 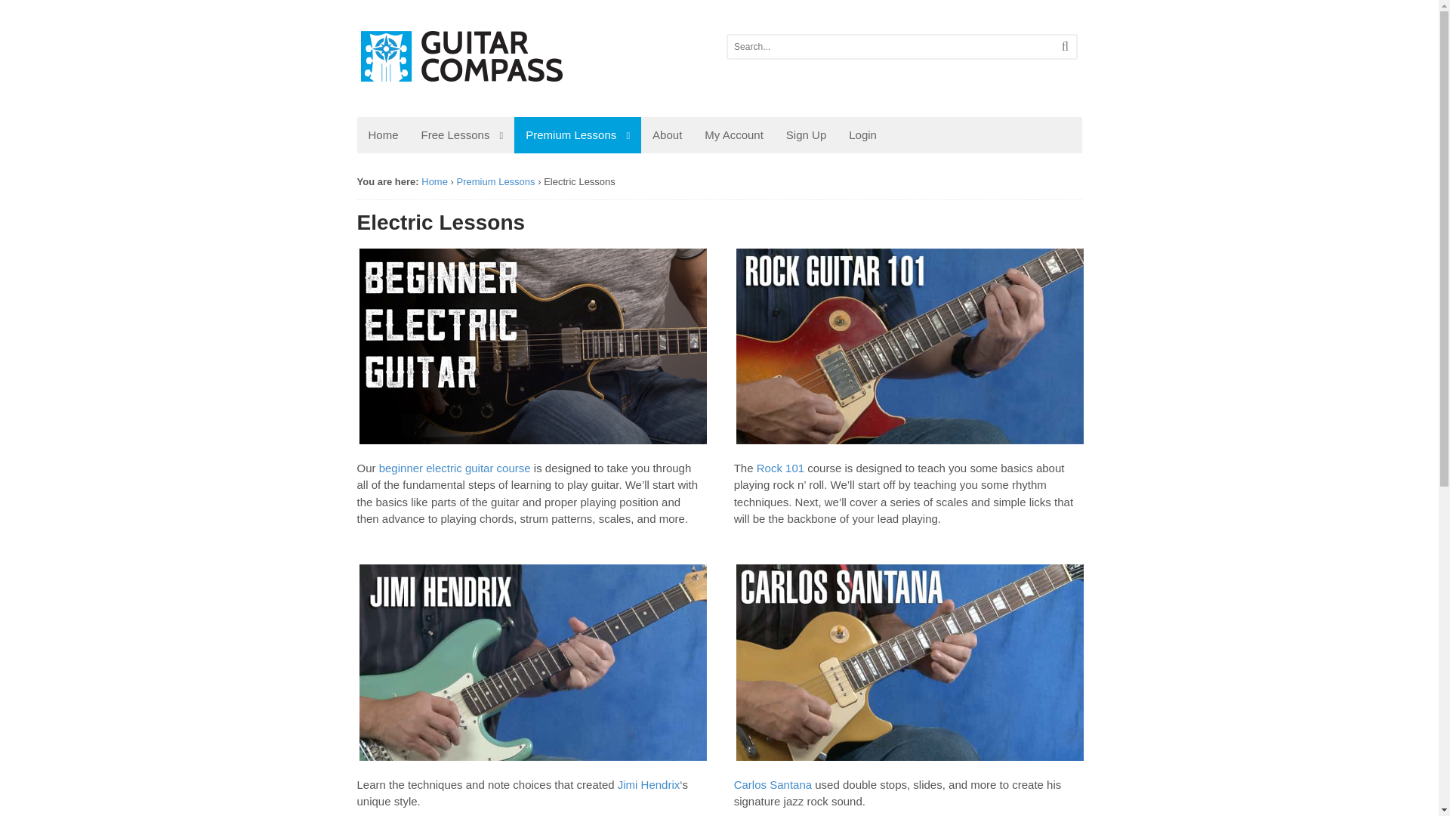 What do you see at coordinates (382, 135) in the screenshot?
I see `Home` at bounding box center [382, 135].